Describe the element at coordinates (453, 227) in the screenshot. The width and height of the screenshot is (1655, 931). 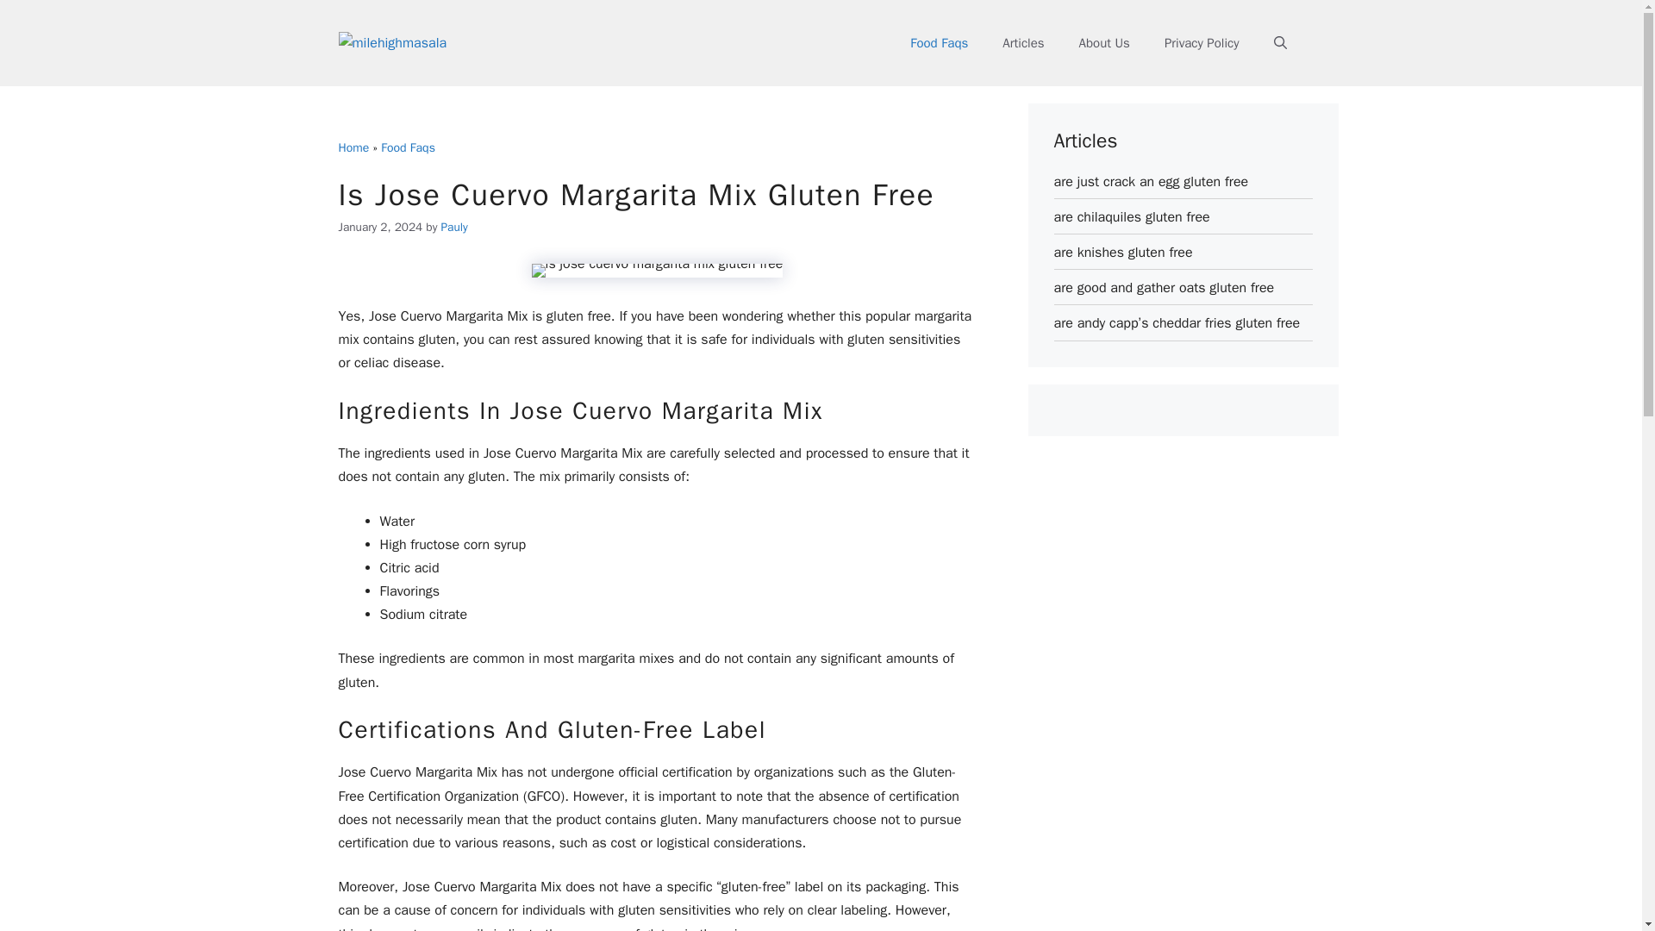
I see `View all posts by Pauly` at that location.